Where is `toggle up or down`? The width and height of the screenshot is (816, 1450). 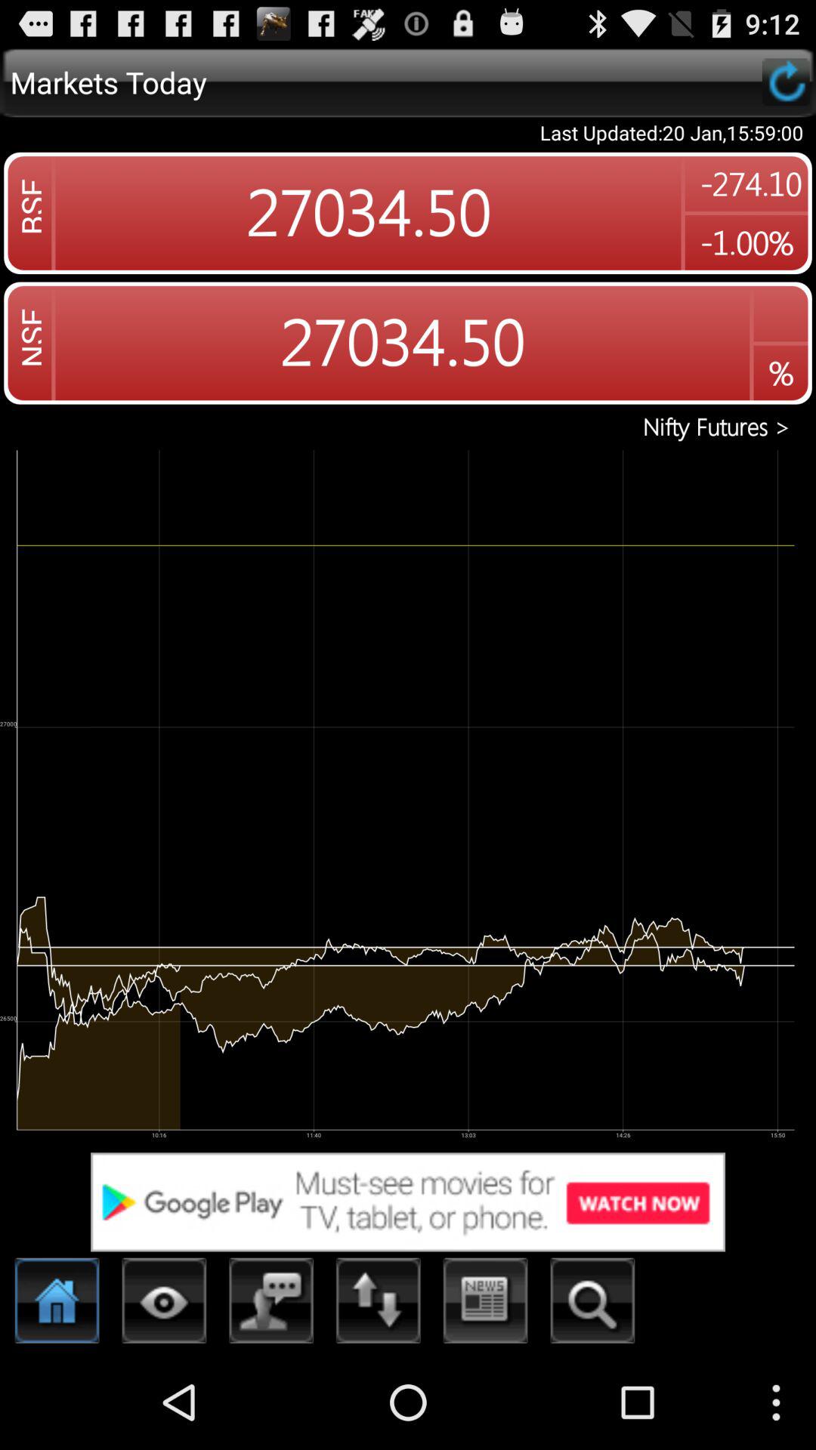 toggle up or down is located at coordinates (379, 1305).